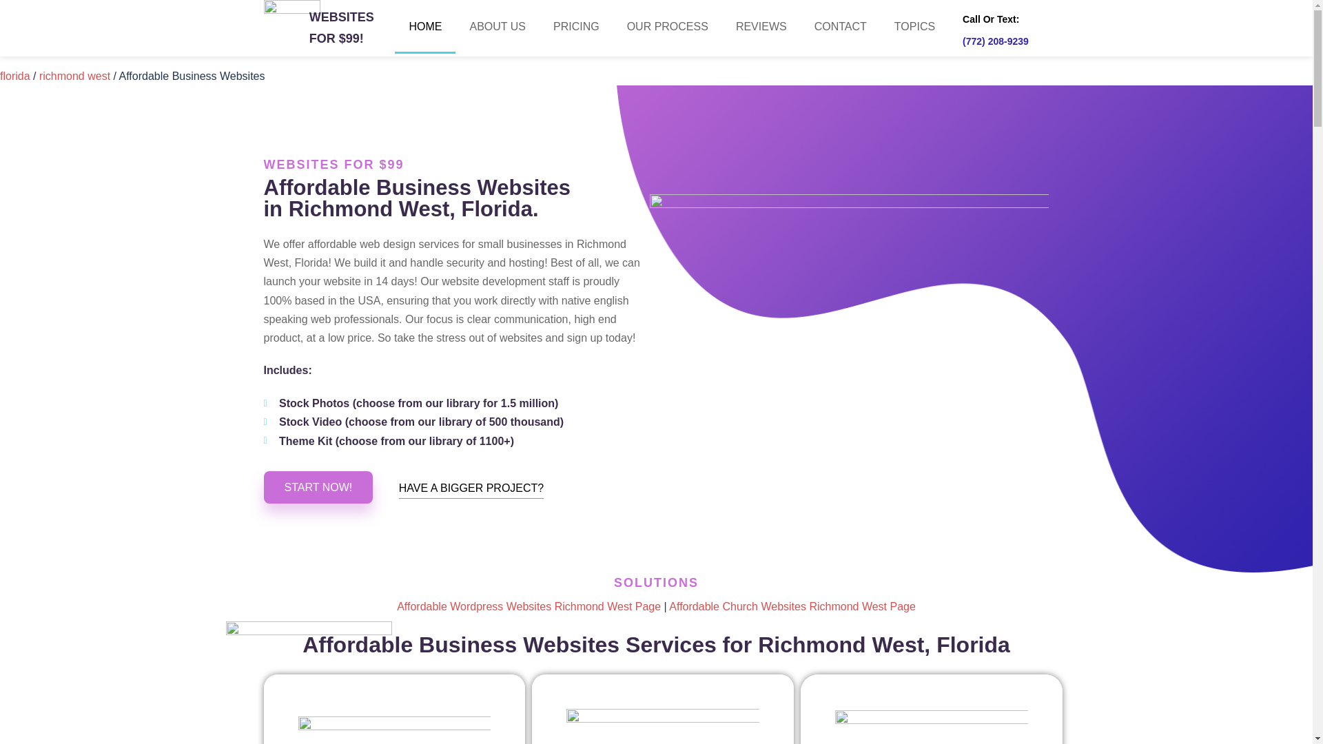  What do you see at coordinates (74, 76) in the screenshot?
I see `richmond west` at bounding box center [74, 76].